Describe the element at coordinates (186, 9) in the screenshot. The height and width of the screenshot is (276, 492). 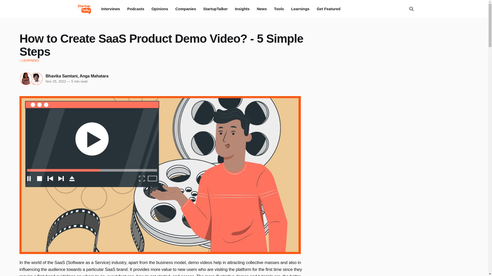
I see `Companies` at that location.